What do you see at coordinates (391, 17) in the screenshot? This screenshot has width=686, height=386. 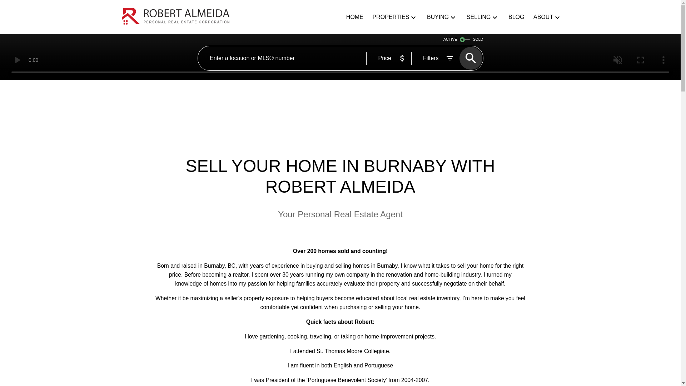 I see `PROPERTIES` at bounding box center [391, 17].